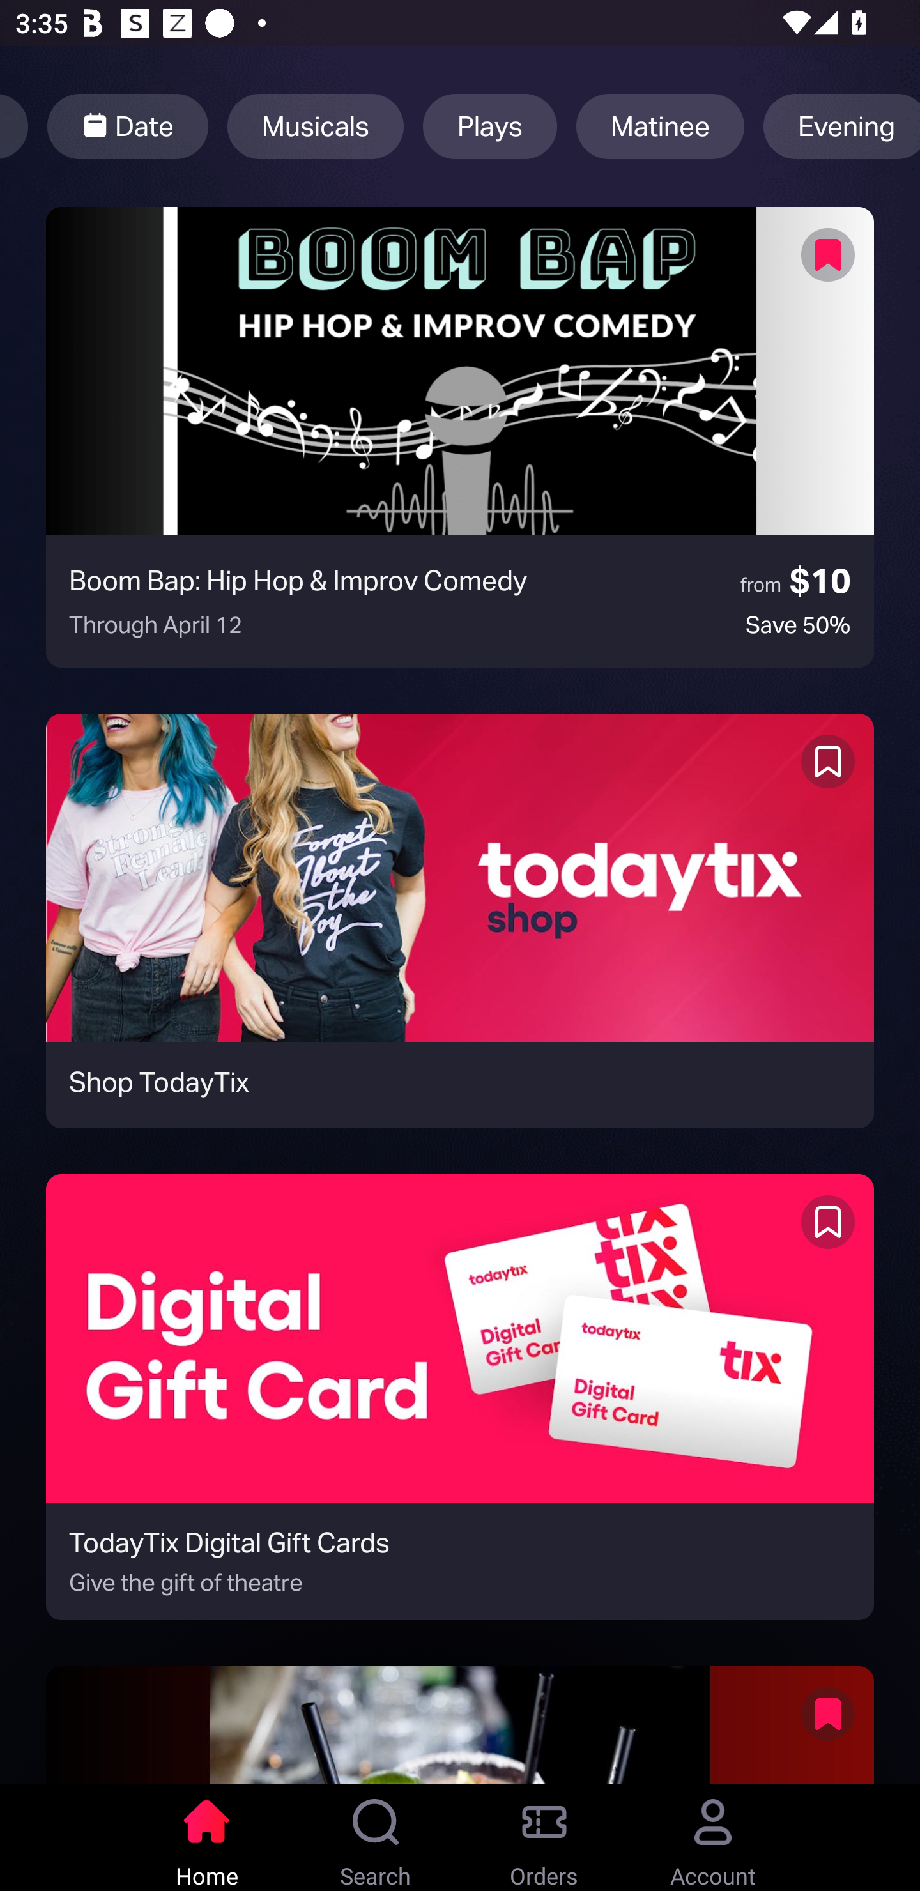 Image resolution: width=920 pixels, height=1891 pixels. I want to click on Shop TodayTix, so click(460, 921).